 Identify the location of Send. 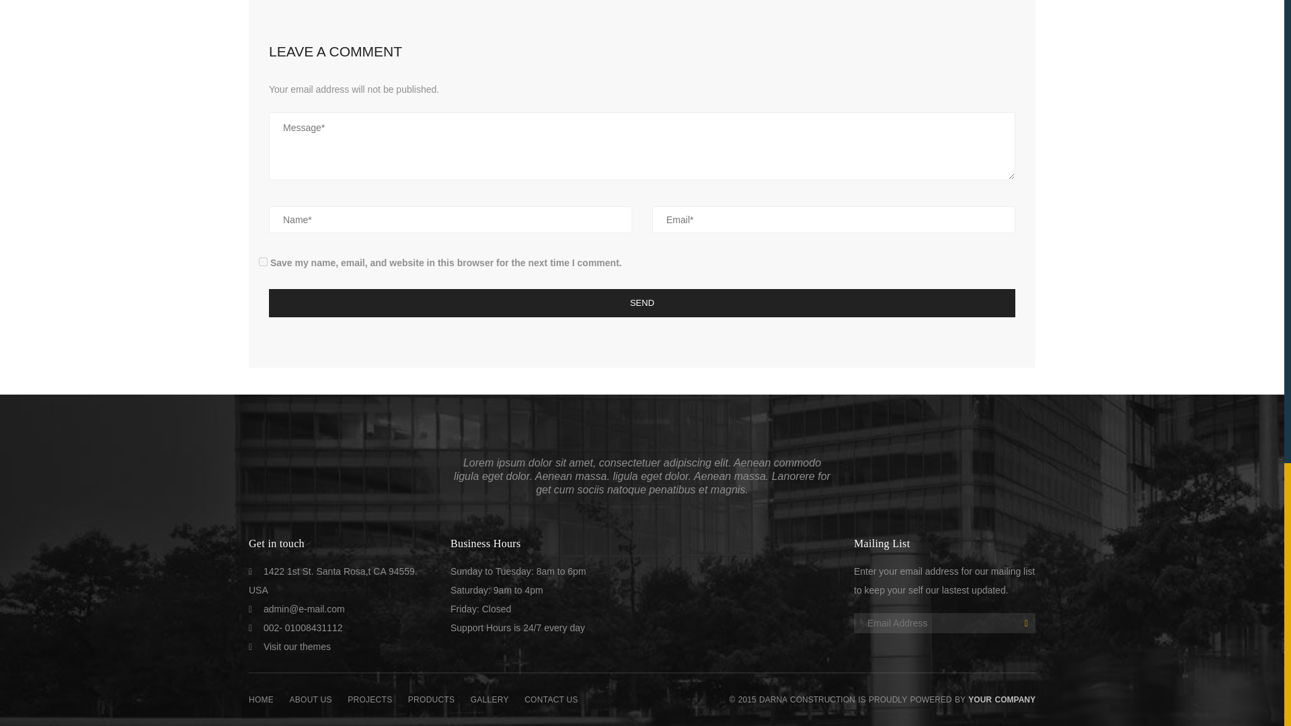
(641, 302).